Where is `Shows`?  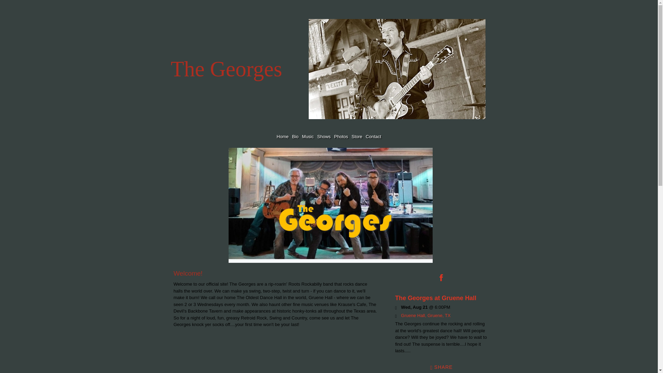
Shows is located at coordinates (324, 136).